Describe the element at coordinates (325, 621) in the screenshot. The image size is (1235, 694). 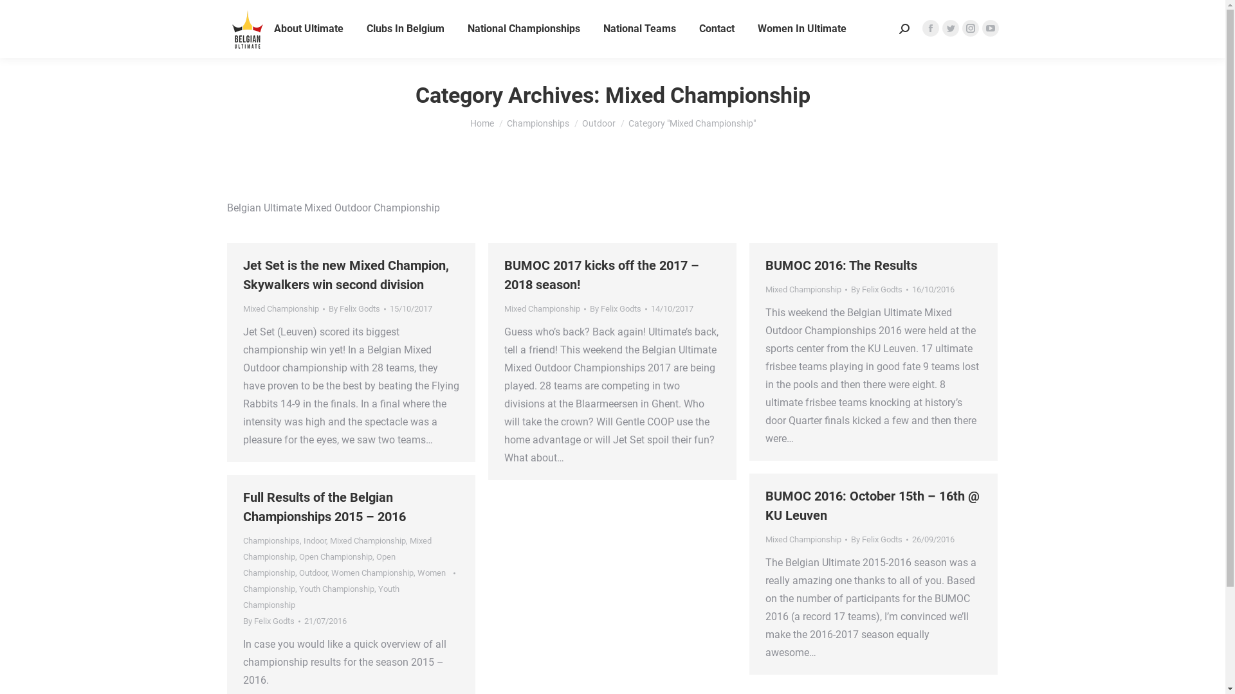
I see `21/07/2016` at that location.